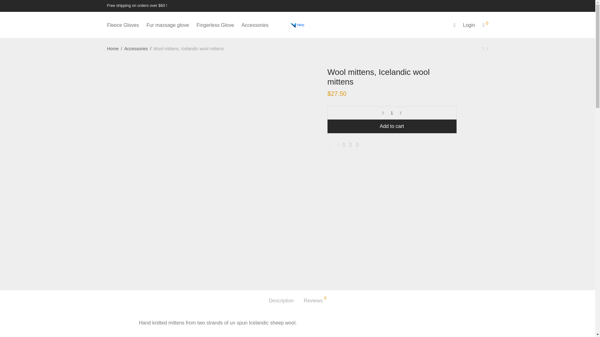 The height and width of the screenshot is (337, 600). Describe the element at coordinates (167, 25) in the screenshot. I see `Fur massage glove` at that location.